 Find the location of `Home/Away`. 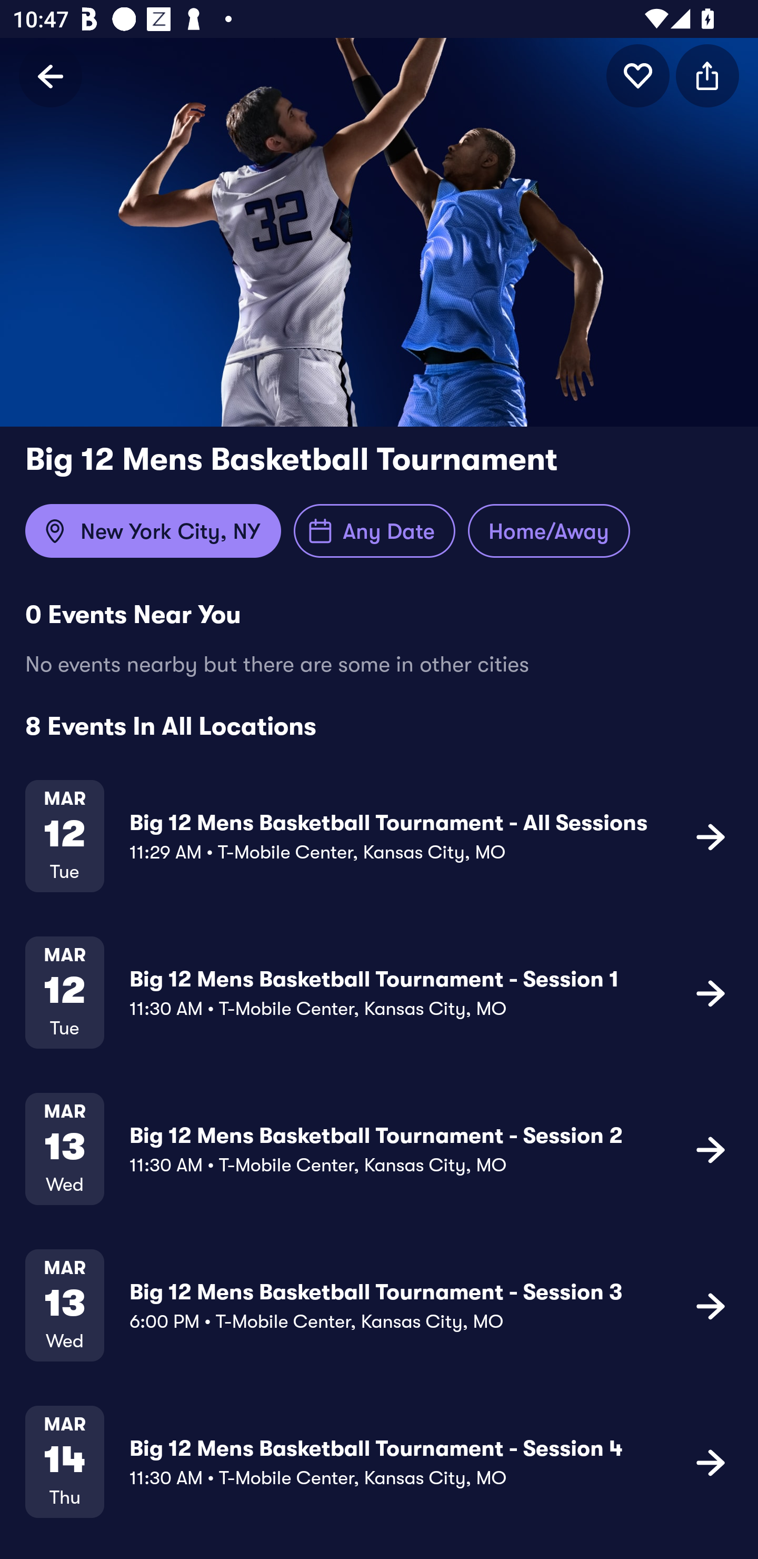

Home/Away is located at coordinates (548, 531).